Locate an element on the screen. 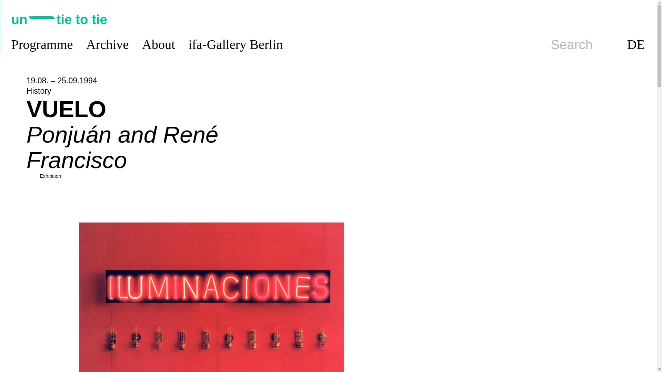  Archive is located at coordinates (108, 45).